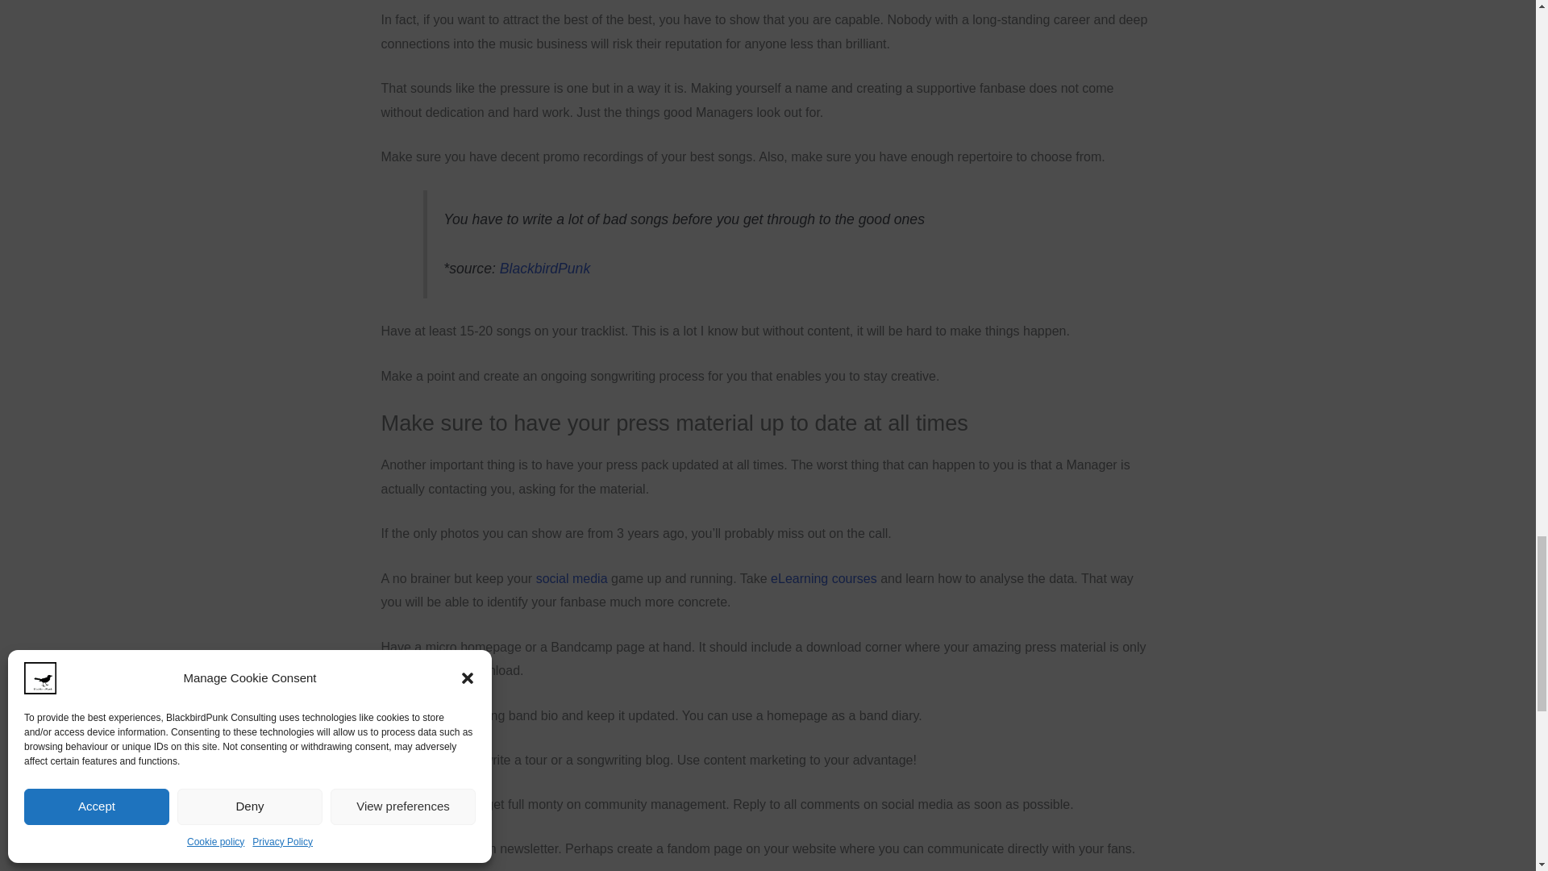 The image size is (1548, 871). I want to click on BlackbirdPunk, so click(545, 268).